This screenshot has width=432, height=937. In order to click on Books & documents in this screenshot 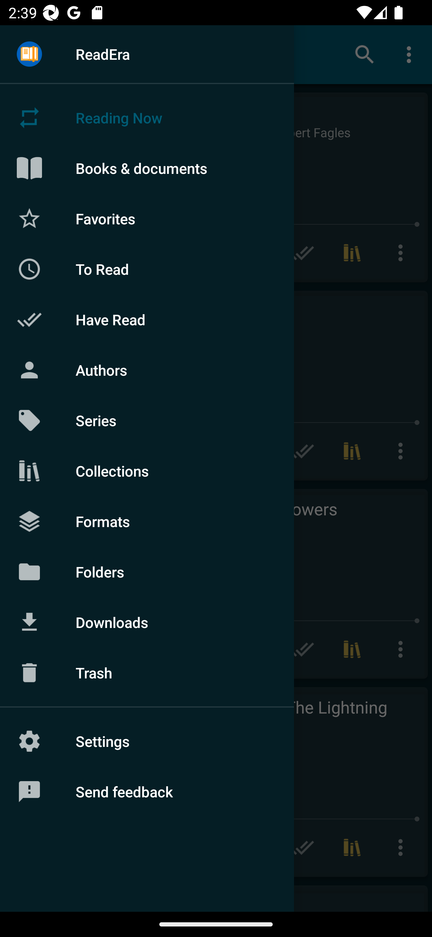, I will do `click(147, 168)`.